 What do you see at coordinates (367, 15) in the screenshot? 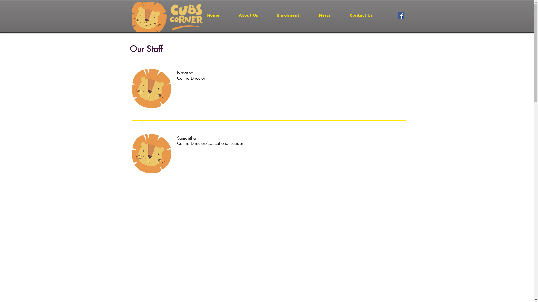
I see `Contact Us` at bounding box center [367, 15].